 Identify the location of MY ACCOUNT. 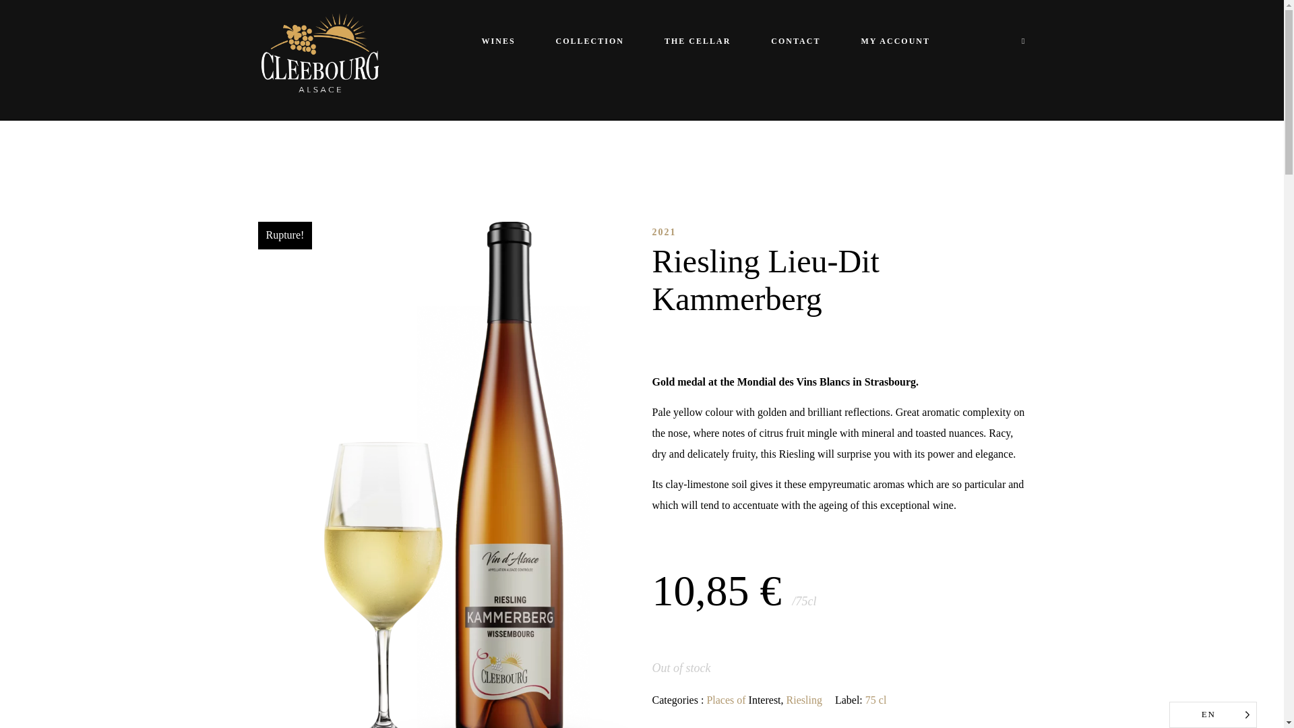
(885, 42).